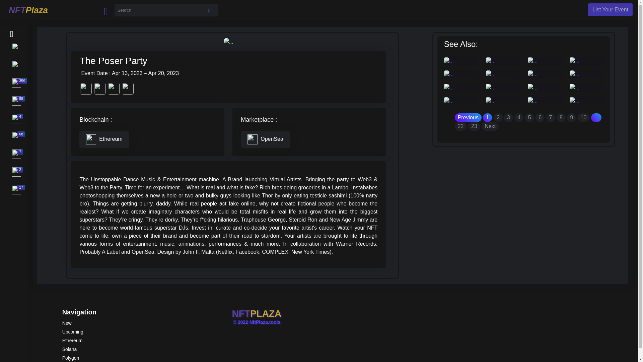 The height and width of the screenshot is (362, 643). What do you see at coordinates (610, 9) in the screenshot?
I see `List Your Event` at bounding box center [610, 9].